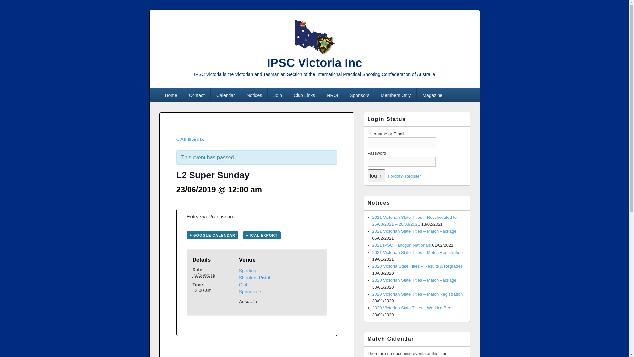 The width and height of the screenshot is (634, 357). What do you see at coordinates (262, 235) in the screenshot?
I see `+ ICAL EXPORT` at bounding box center [262, 235].